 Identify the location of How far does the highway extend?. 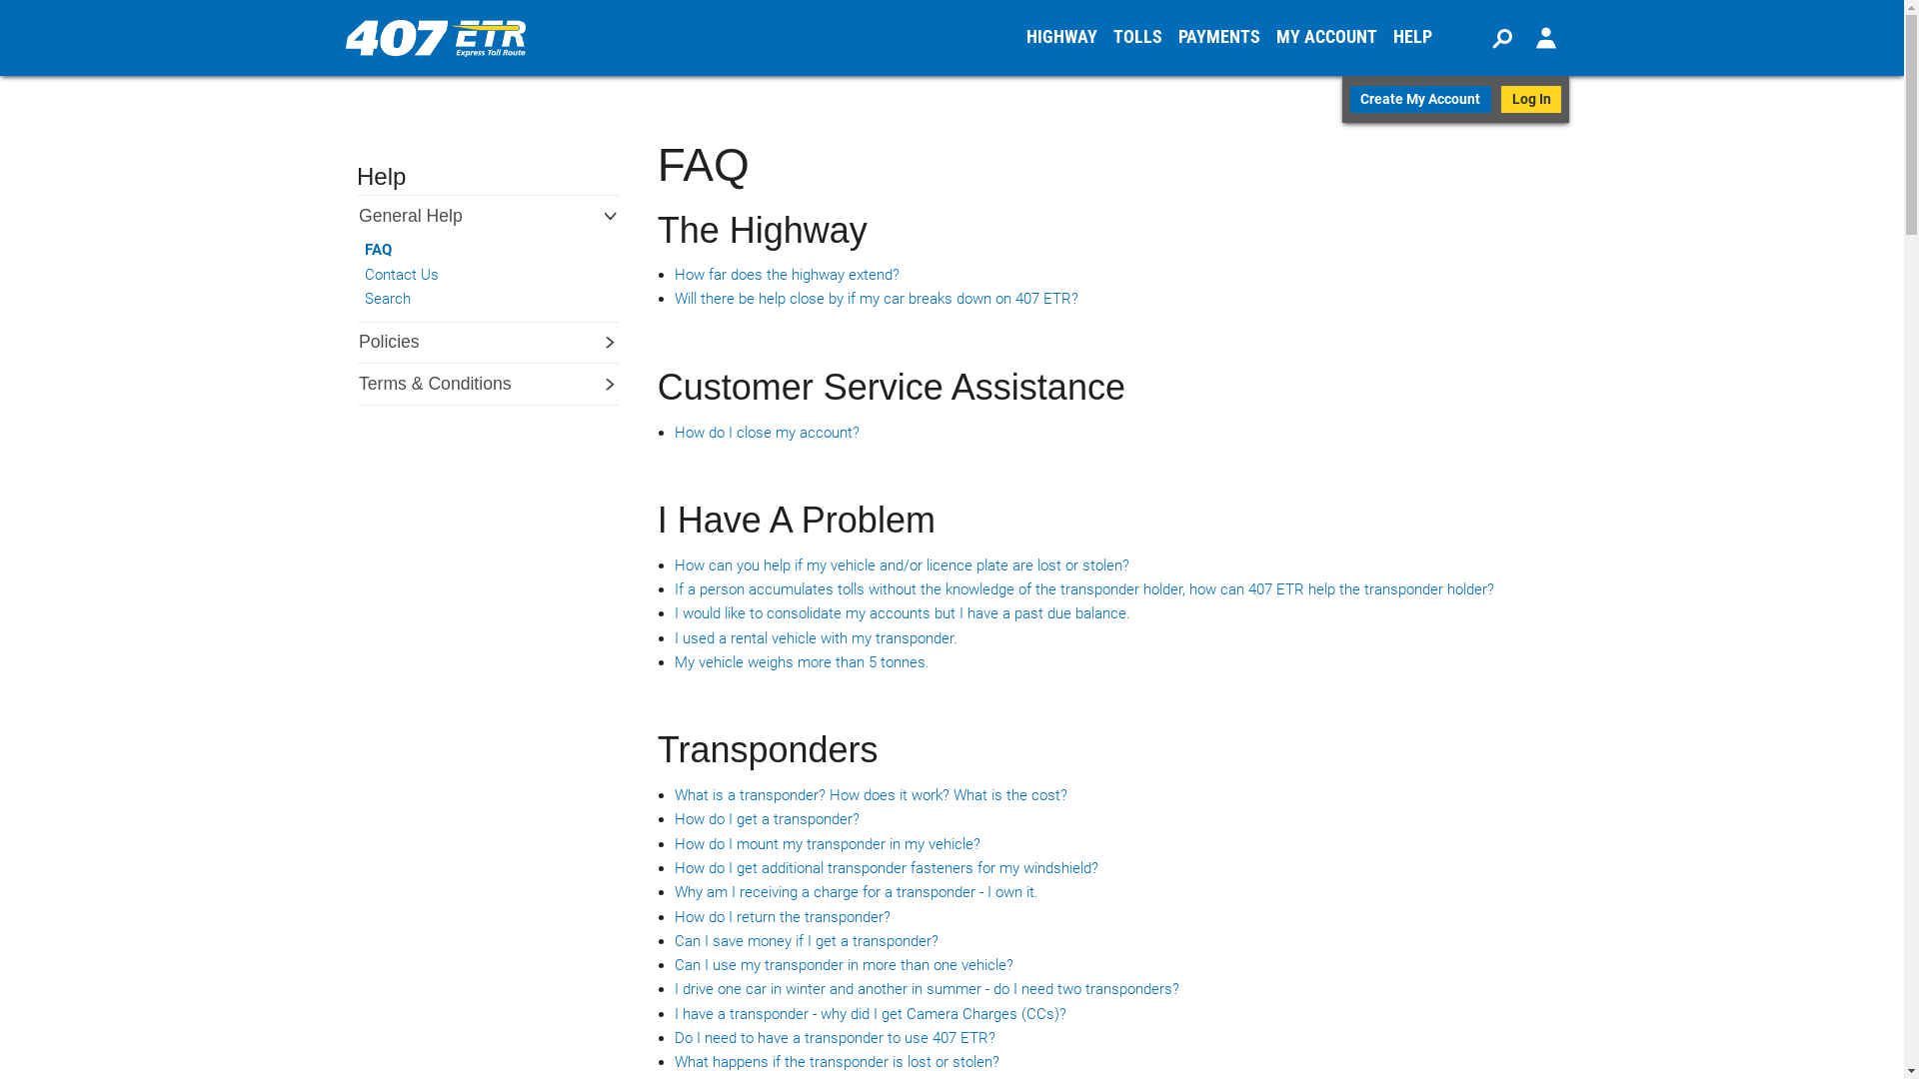
(788, 275).